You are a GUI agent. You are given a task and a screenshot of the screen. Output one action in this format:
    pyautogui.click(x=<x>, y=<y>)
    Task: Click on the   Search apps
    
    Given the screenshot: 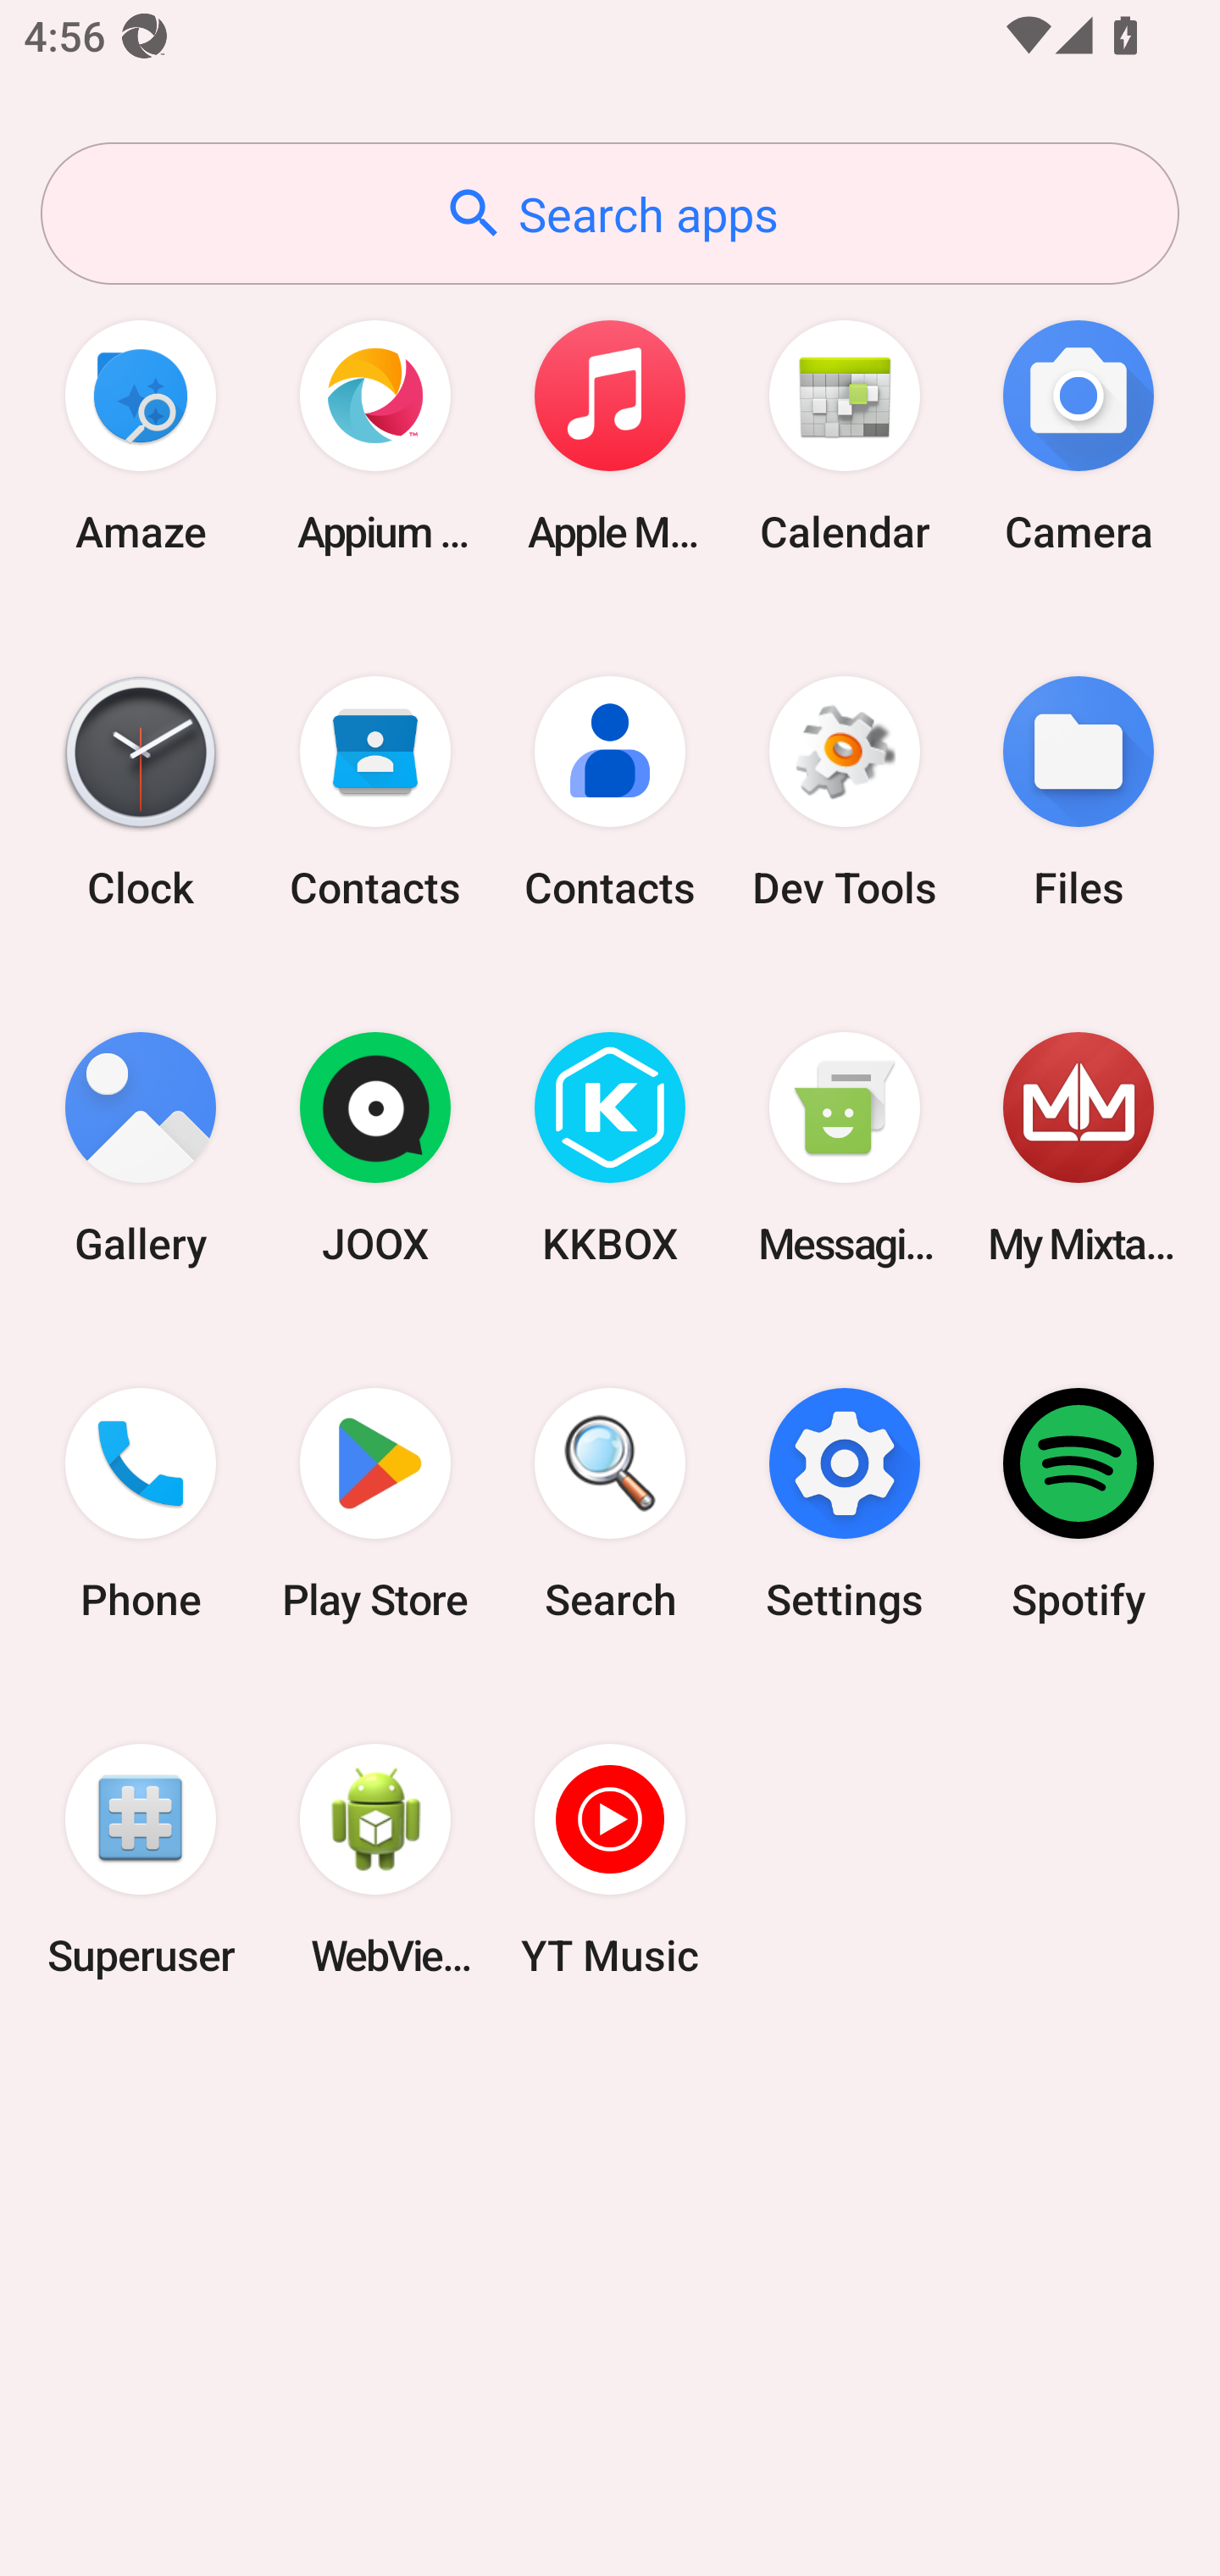 What is the action you would take?
    pyautogui.click(x=610, y=214)
    